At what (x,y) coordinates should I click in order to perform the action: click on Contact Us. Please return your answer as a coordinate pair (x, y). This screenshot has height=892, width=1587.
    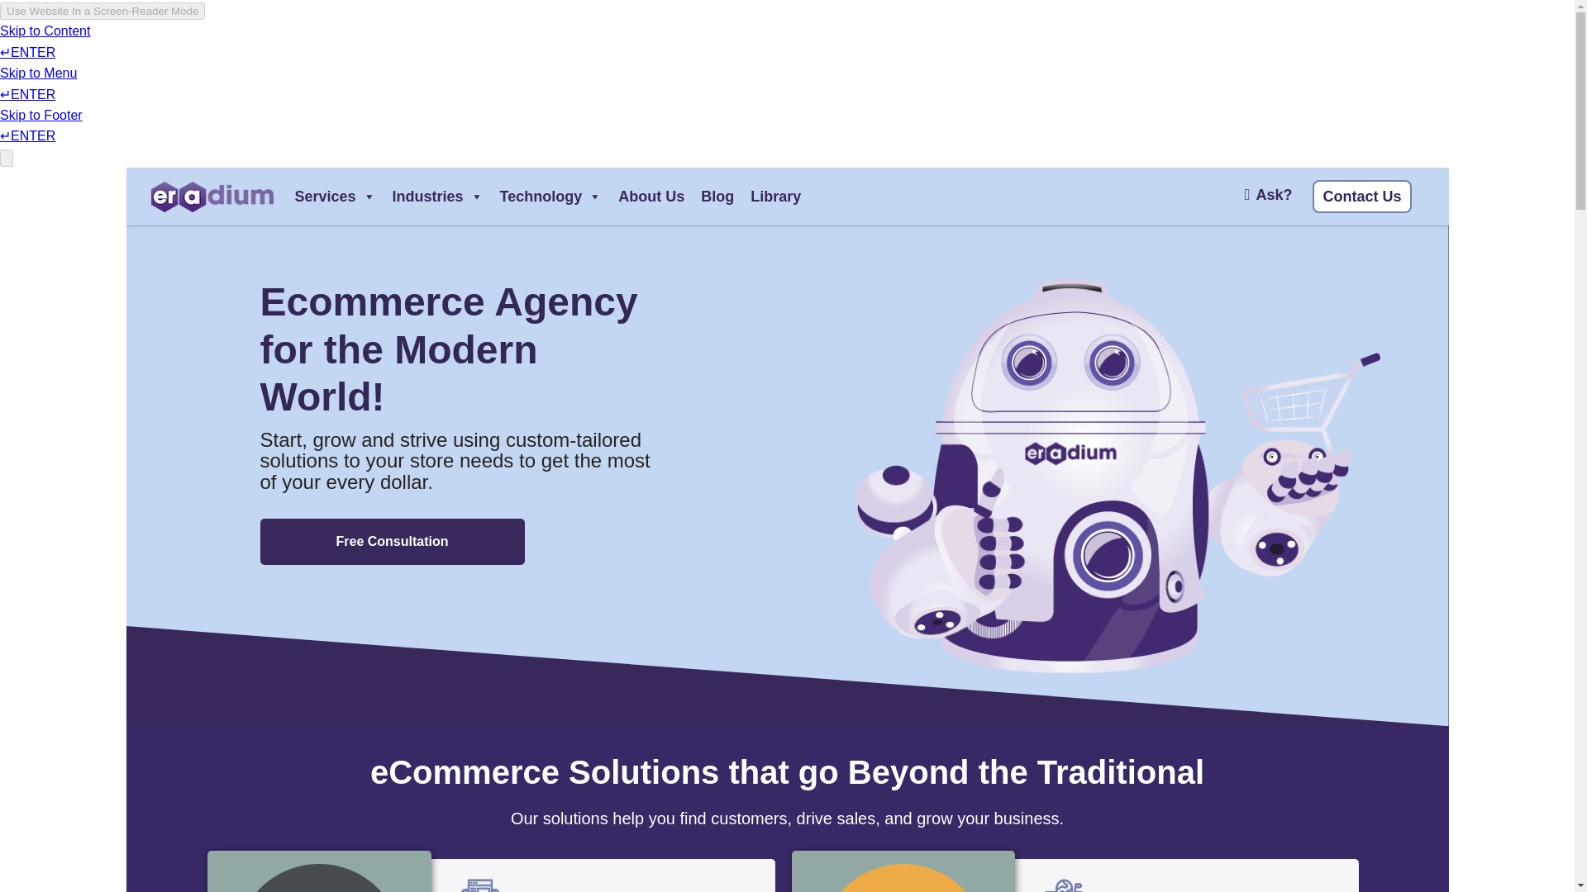
    Looking at the image, I should click on (1361, 197).